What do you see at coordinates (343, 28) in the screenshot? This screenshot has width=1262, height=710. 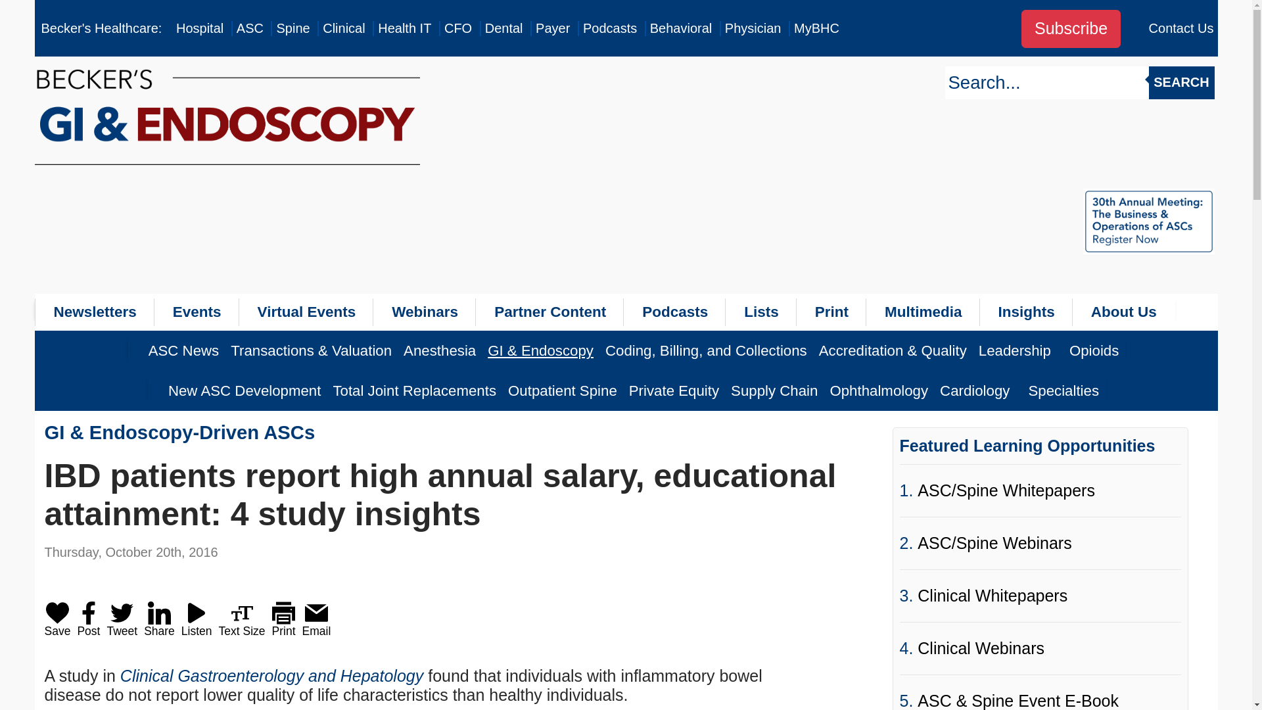 I see `Clinical` at bounding box center [343, 28].